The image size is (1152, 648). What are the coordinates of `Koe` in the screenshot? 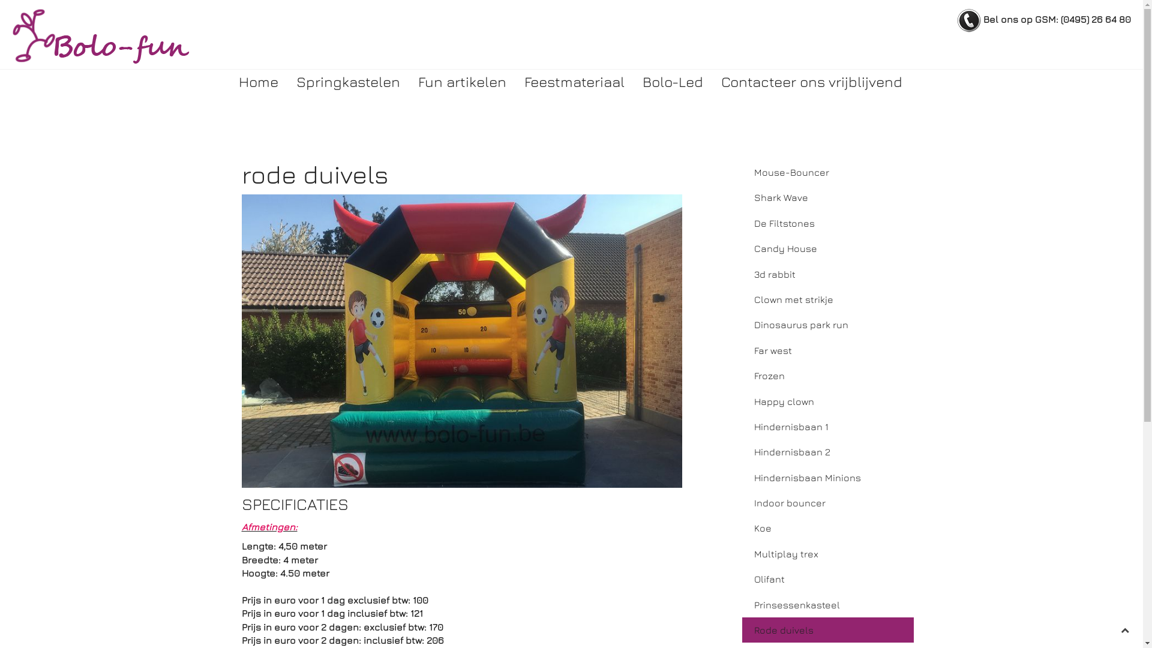 It's located at (827, 528).